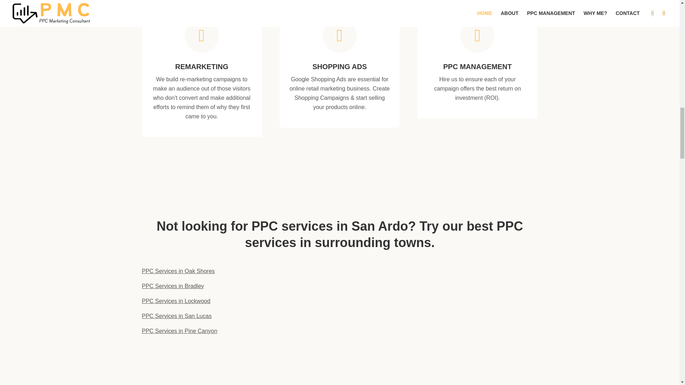  I want to click on PPC Services in Oak Shores, so click(178, 271).